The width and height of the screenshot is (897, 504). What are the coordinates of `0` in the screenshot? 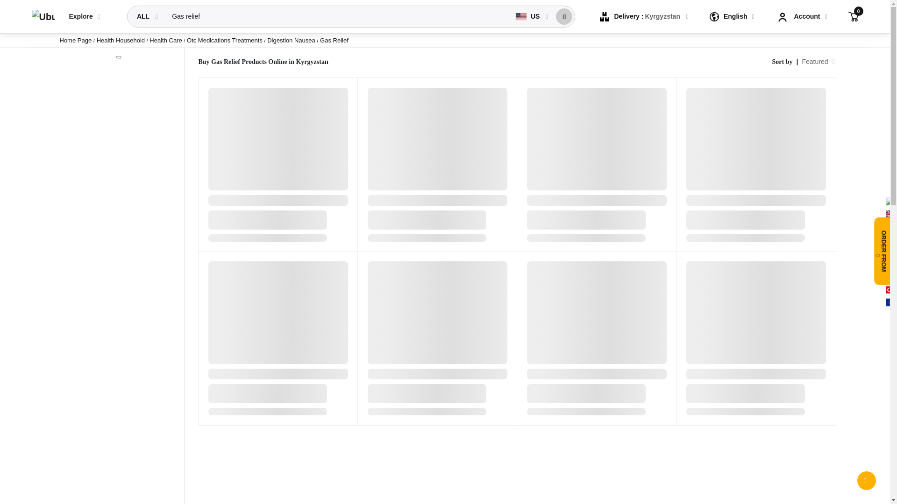 It's located at (853, 16).